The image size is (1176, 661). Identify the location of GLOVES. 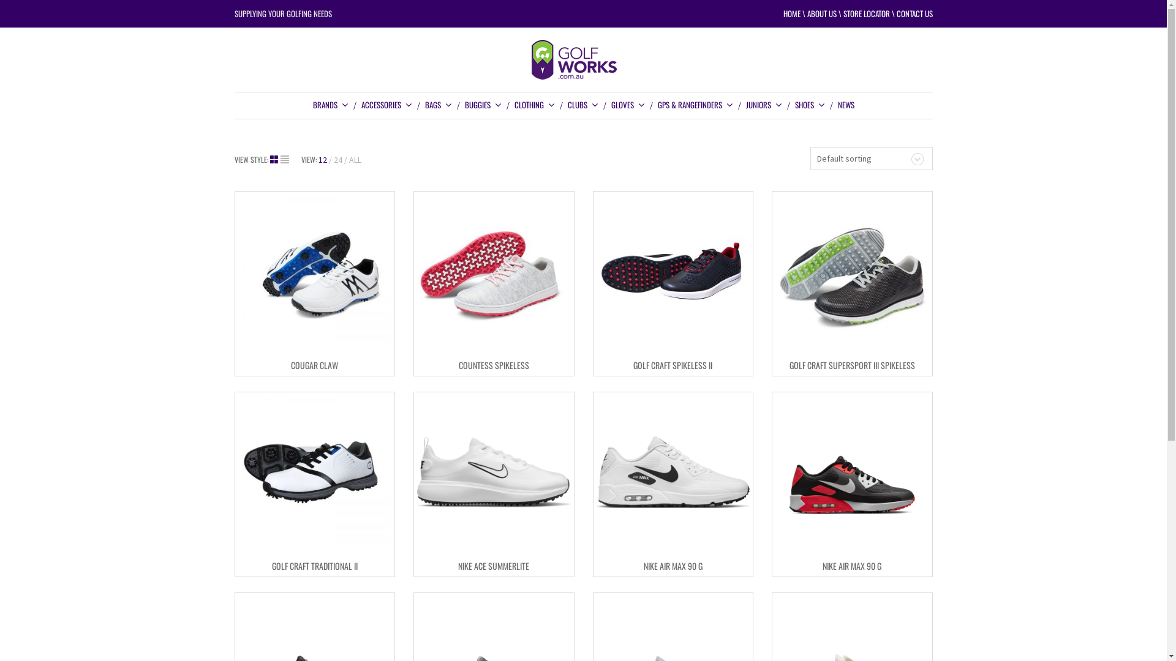
(628, 105).